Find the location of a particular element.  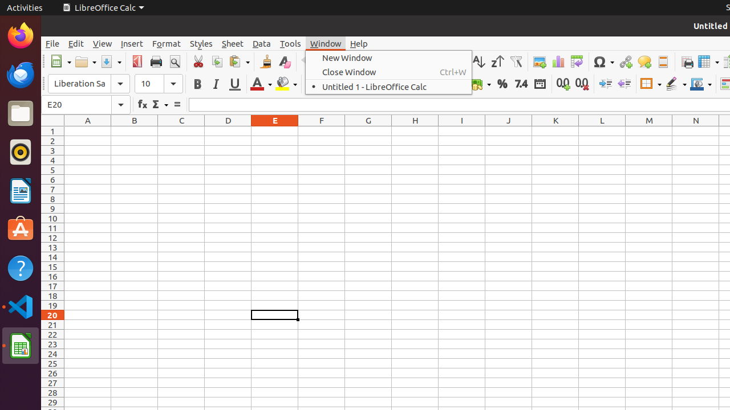

Number is located at coordinates (521, 84).